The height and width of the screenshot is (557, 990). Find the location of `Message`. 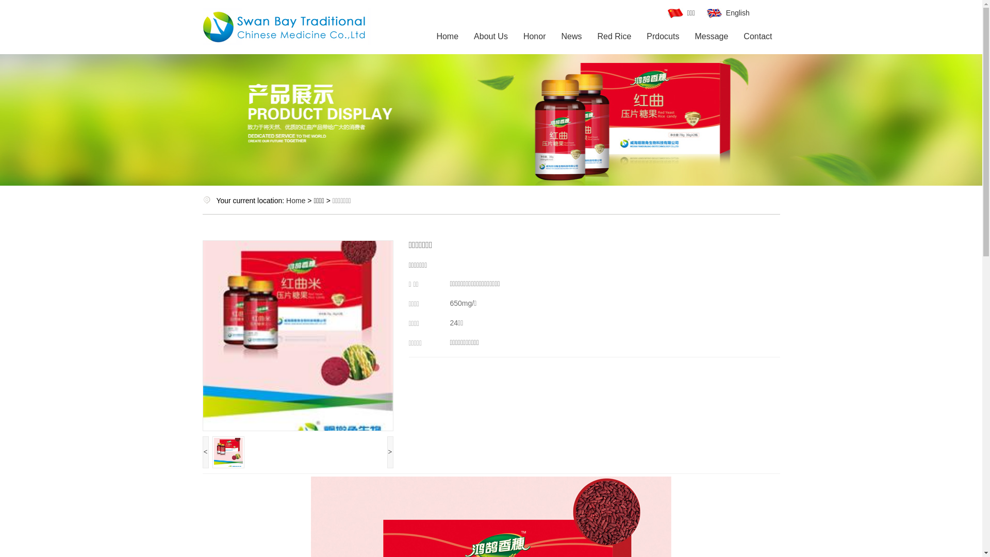

Message is located at coordinates (712, 37).